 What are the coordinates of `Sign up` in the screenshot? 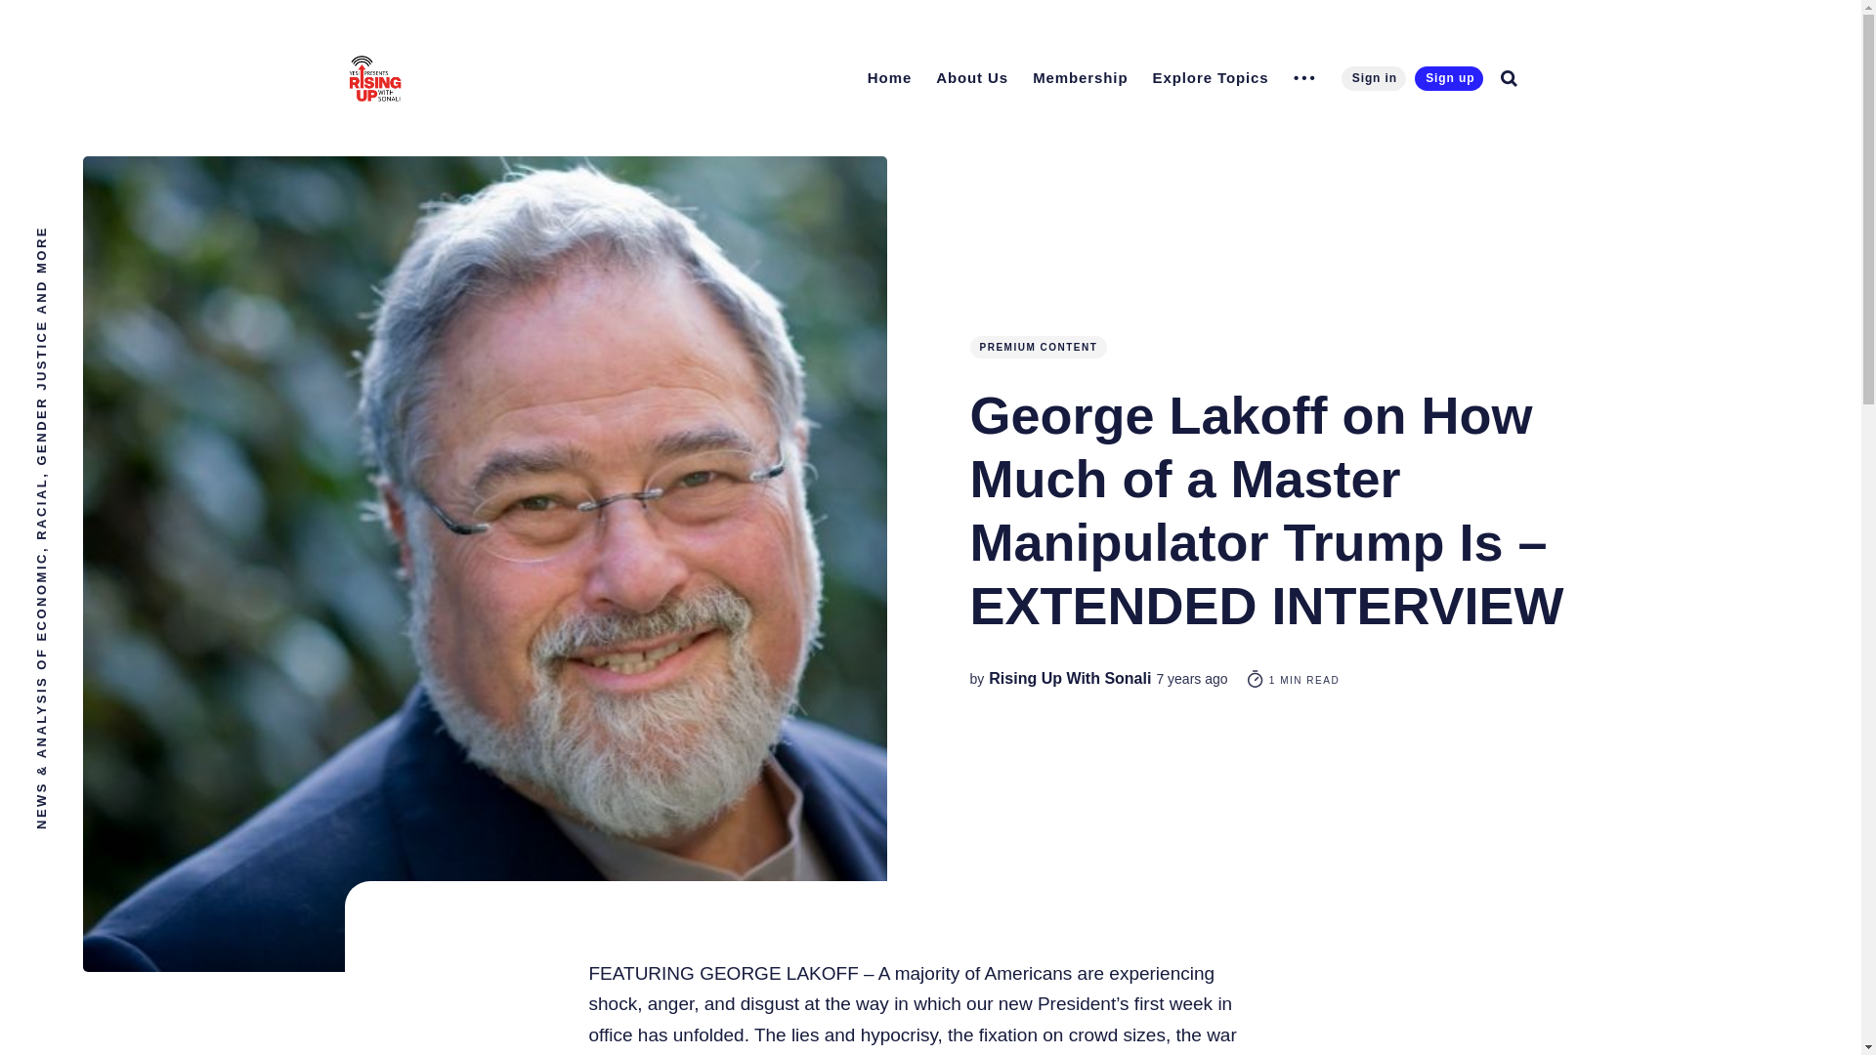 It's located at (1448, 78).